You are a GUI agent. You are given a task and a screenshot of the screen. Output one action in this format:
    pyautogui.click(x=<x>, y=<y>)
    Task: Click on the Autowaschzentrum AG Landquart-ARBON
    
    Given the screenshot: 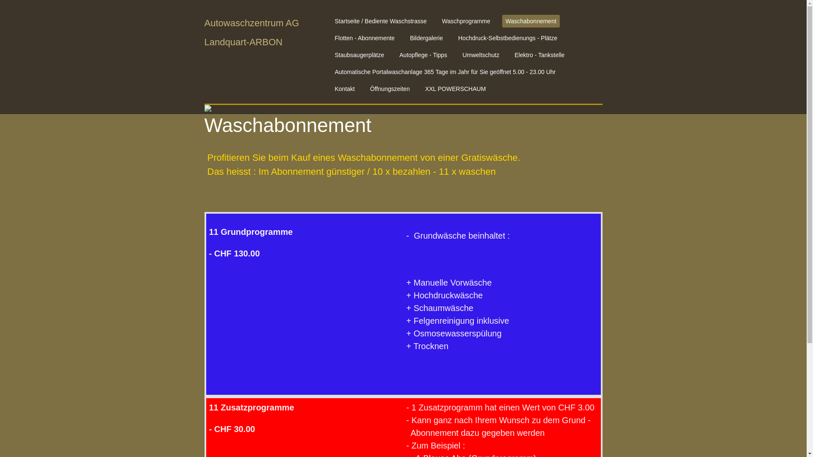 What is the action you would take?
    pyautogui.click(x=263, y=32)
    